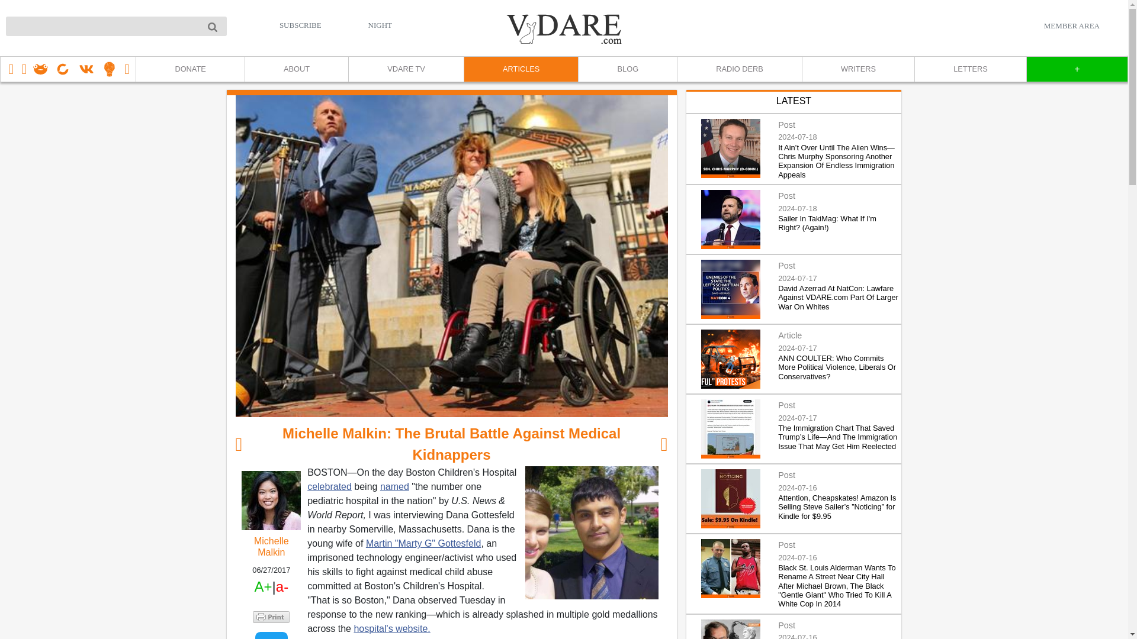  Describe the element at coordinates (301, 25) in the screenshot. I see `SUBSCRIBE` at that location.